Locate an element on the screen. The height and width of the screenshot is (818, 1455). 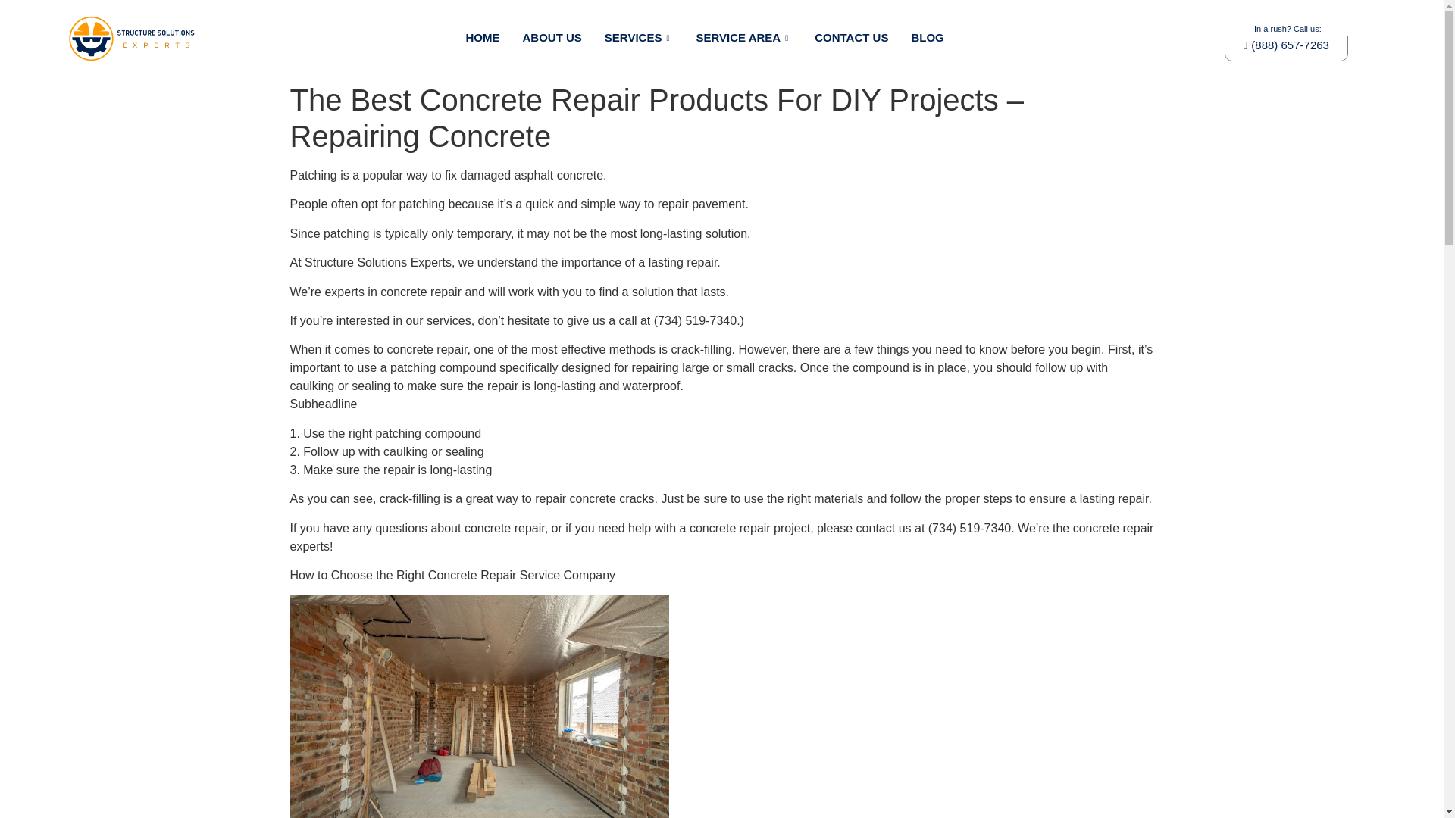
BLOG is located at coordinates (926, 37).